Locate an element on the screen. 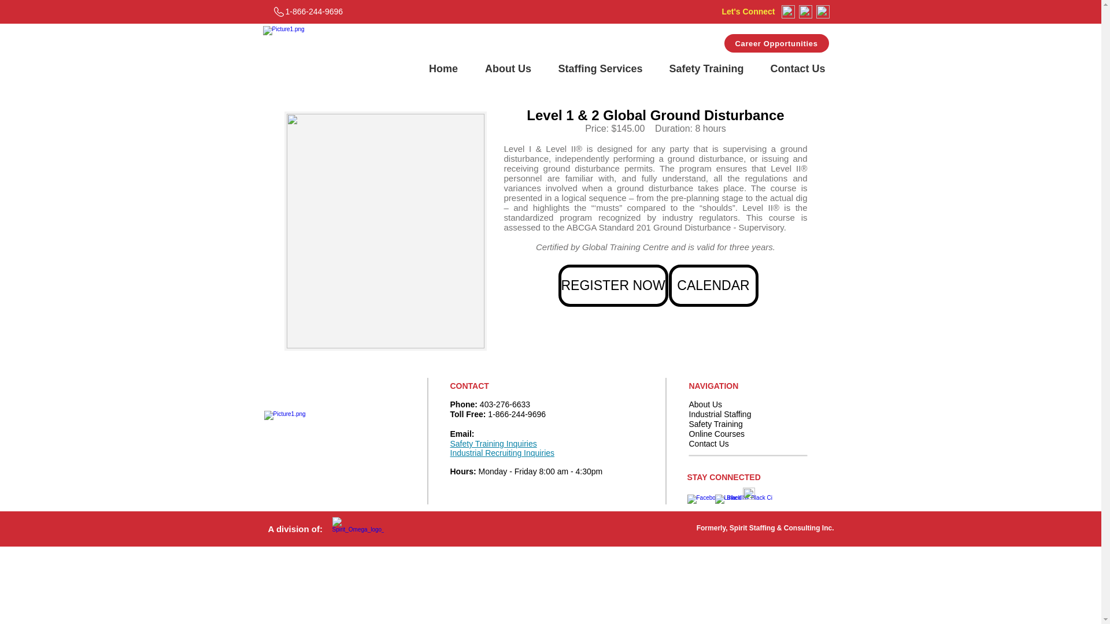 This screenshot has height=624, width=1110. Industrial Recruiting Inquiries is located at coordinates (502, 453).